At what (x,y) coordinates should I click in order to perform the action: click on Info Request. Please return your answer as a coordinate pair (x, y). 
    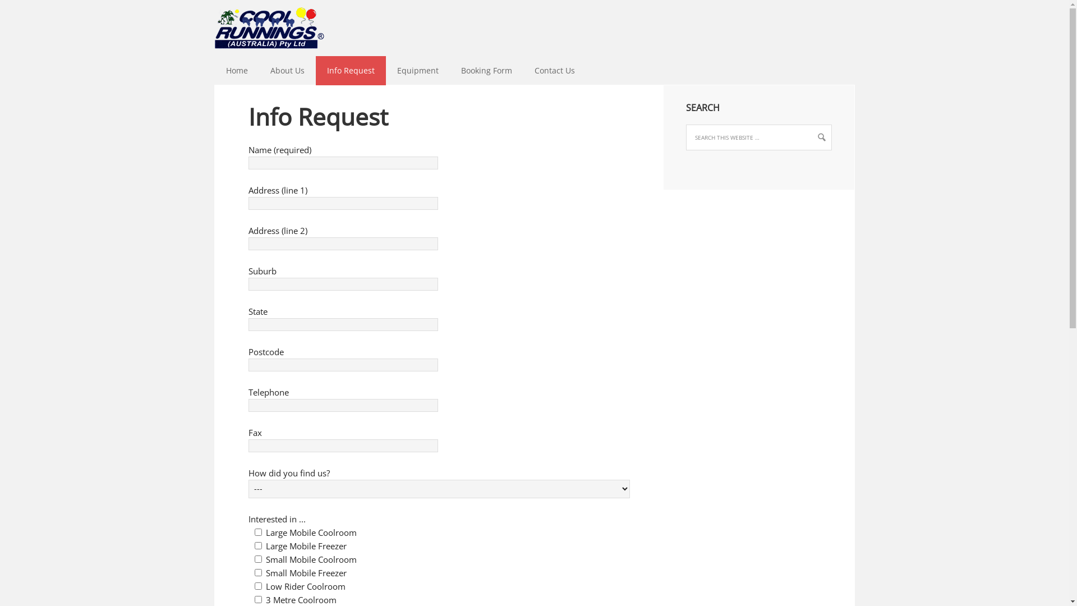
    Looking at the image, I should click on (350, 71).